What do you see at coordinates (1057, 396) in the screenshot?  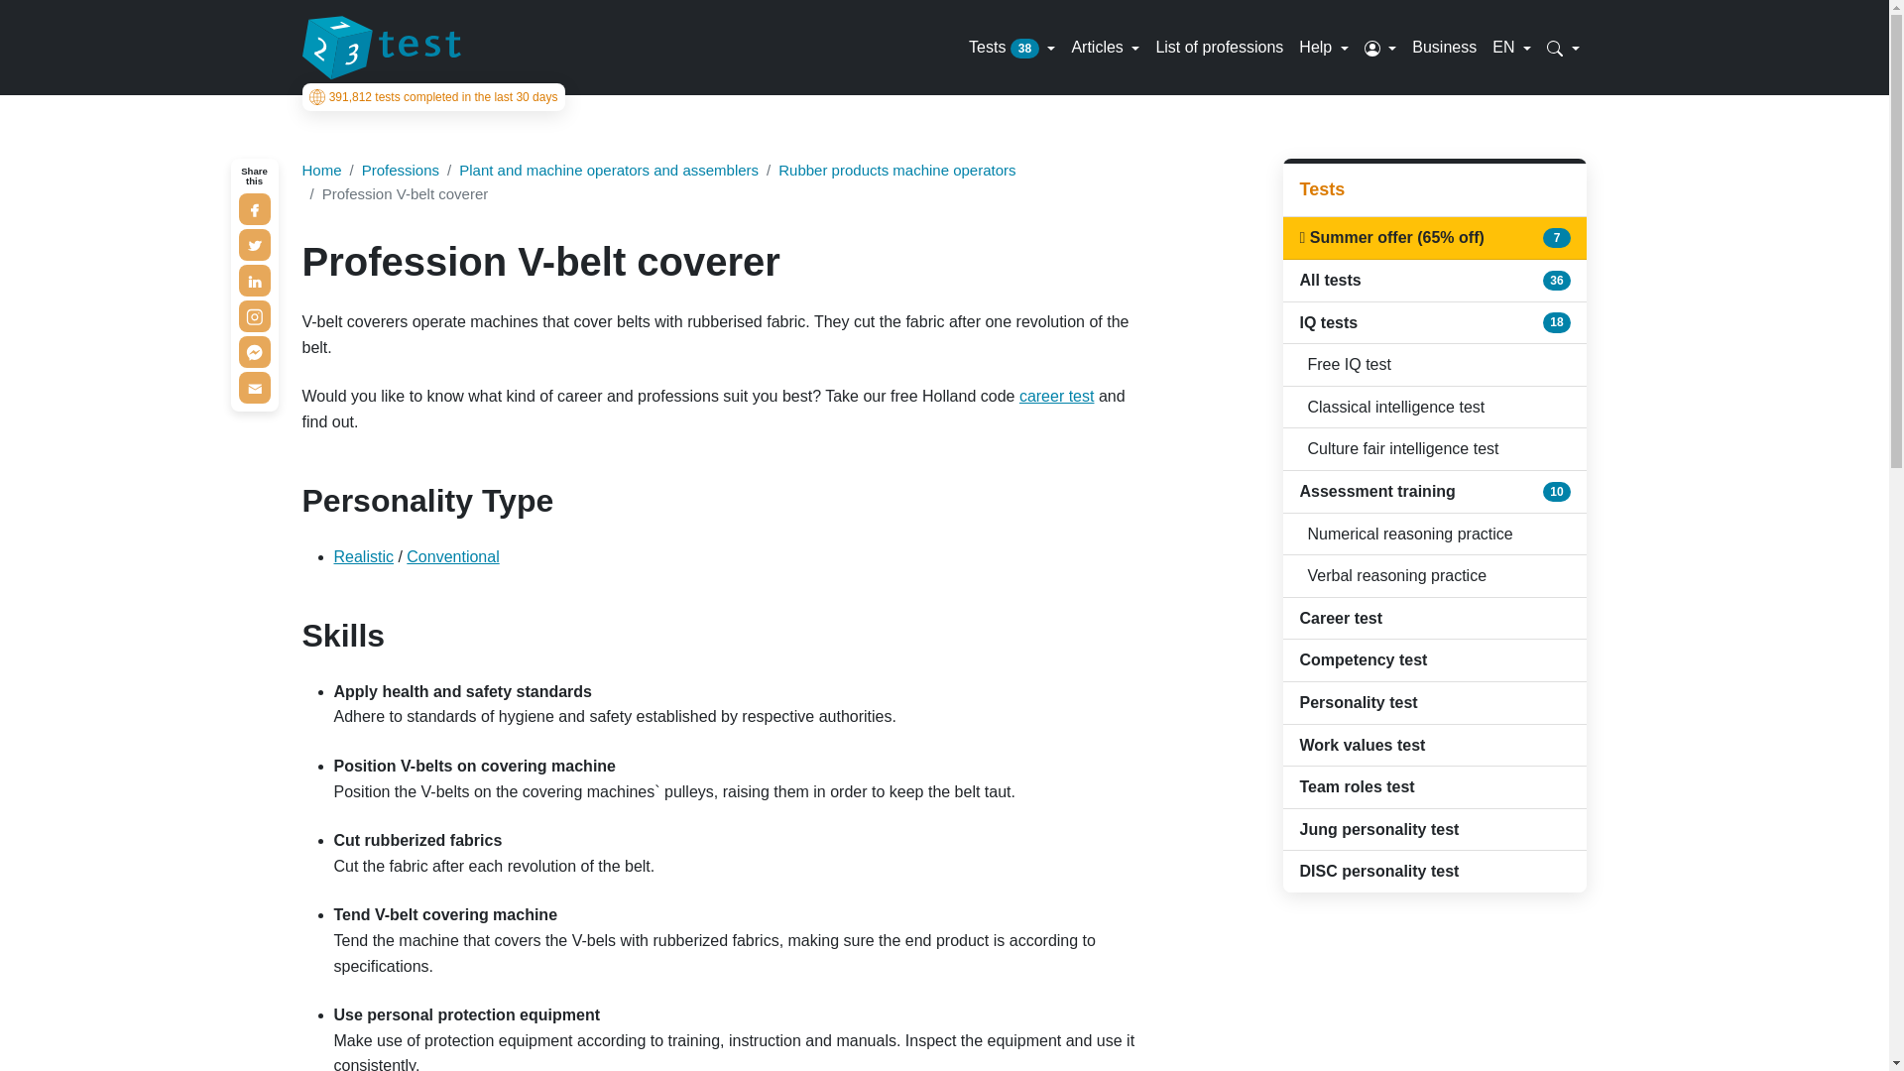 I see `Career test` at bounding box center [1057, 396].